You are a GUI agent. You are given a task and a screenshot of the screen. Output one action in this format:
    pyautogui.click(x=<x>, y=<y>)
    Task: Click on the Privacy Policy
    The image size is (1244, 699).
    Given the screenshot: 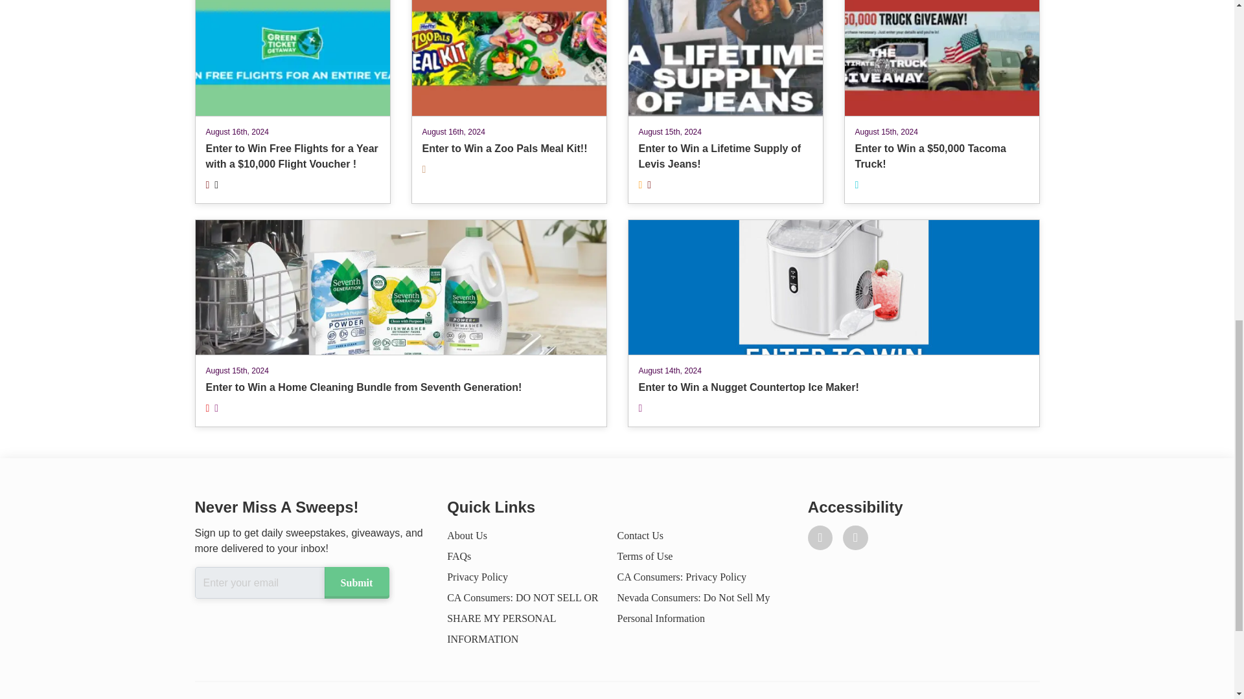 What is the action you would take?
    pyautogui.click(x=477, y=577)
    